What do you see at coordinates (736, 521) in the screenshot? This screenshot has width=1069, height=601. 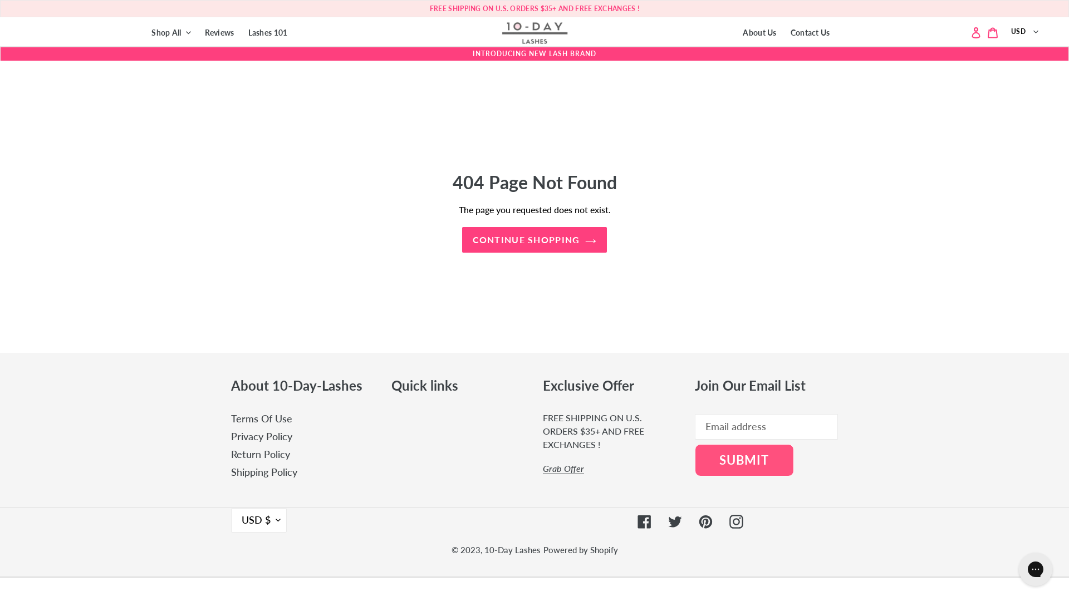 I see `Instagram` at bounding box center [736, 521].